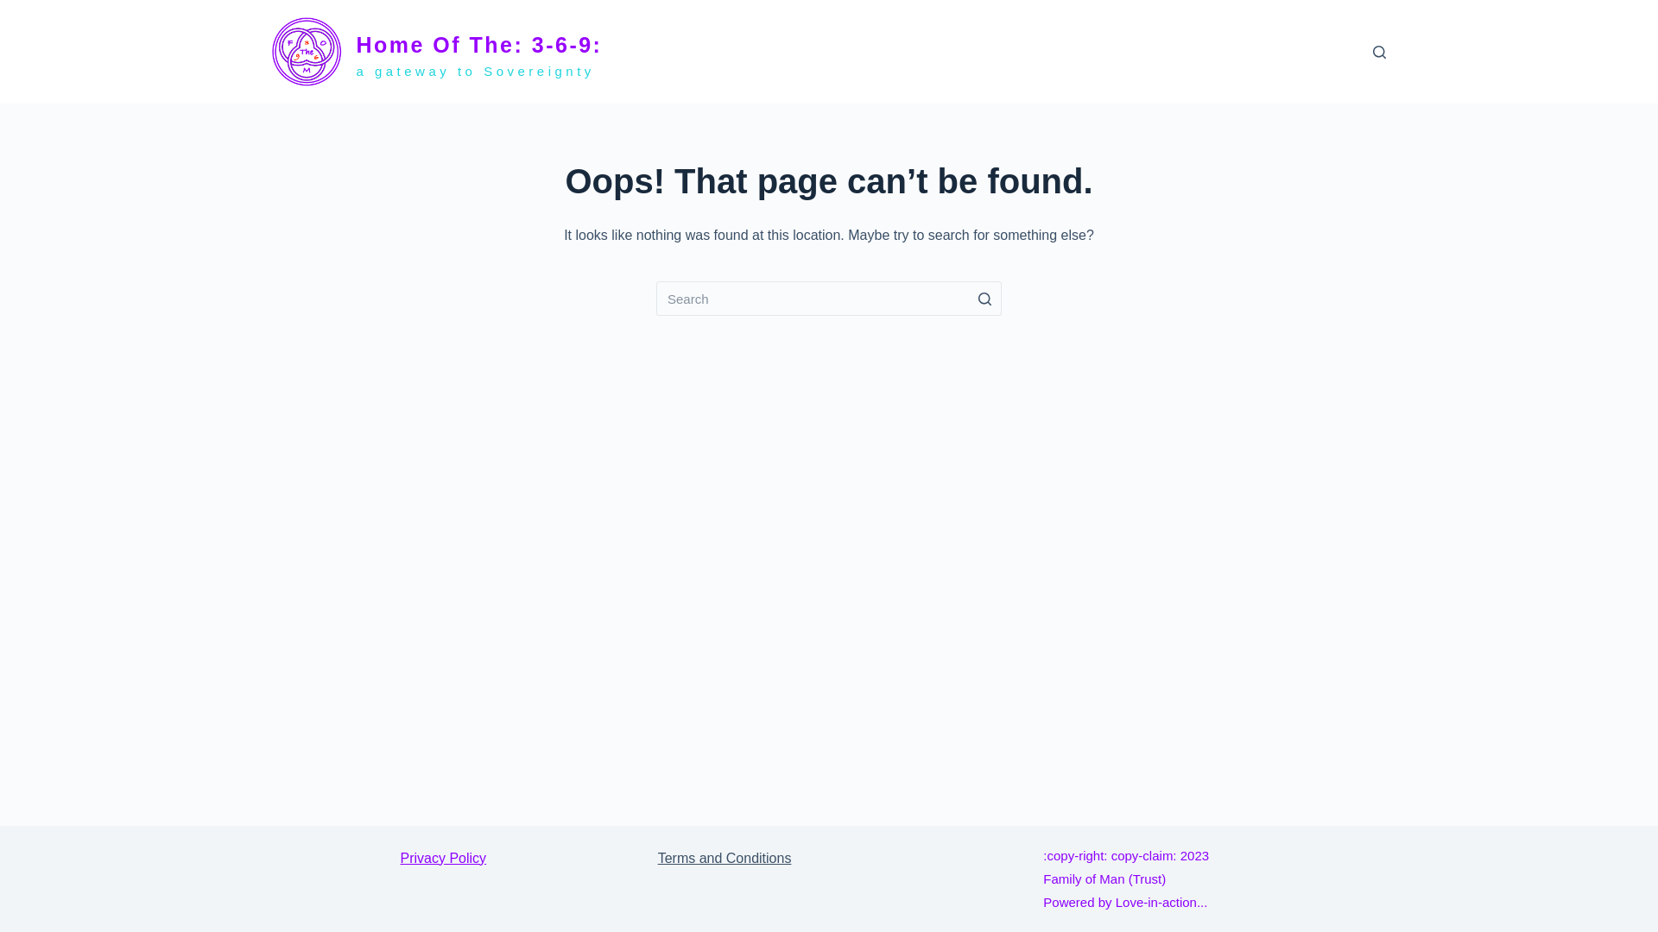  Describe the element at coordinates (829, 299) in the screenshot. I see `Search Input` at that location.